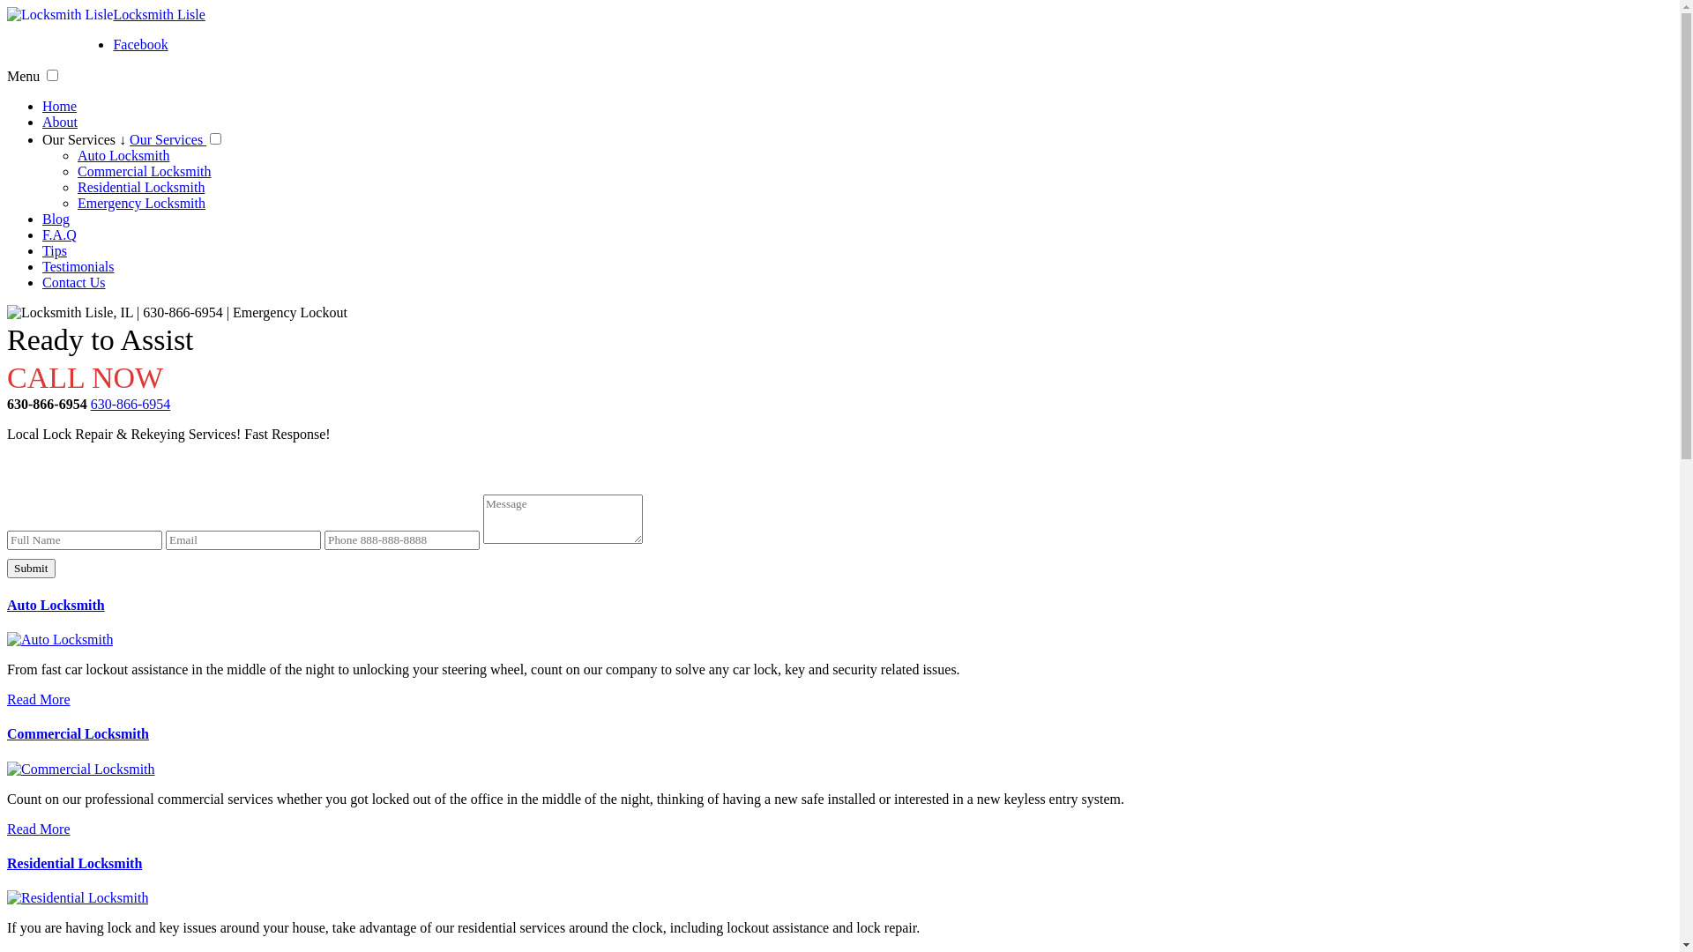 The height and width of the screenshot is (952, 1693). What do you see at coordinates (56, 219) in the screenshot?
I see `Blog` at bounding box center [56, 219].